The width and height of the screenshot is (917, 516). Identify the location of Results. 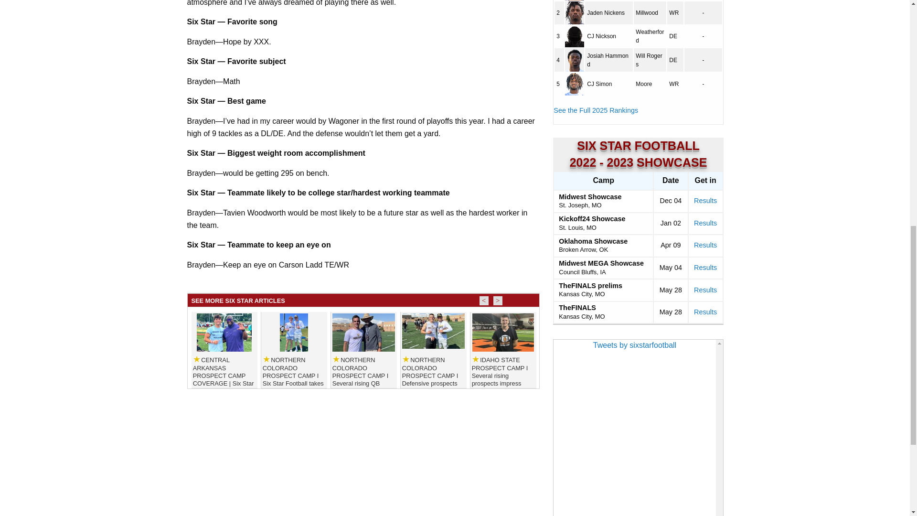
(705, 200).